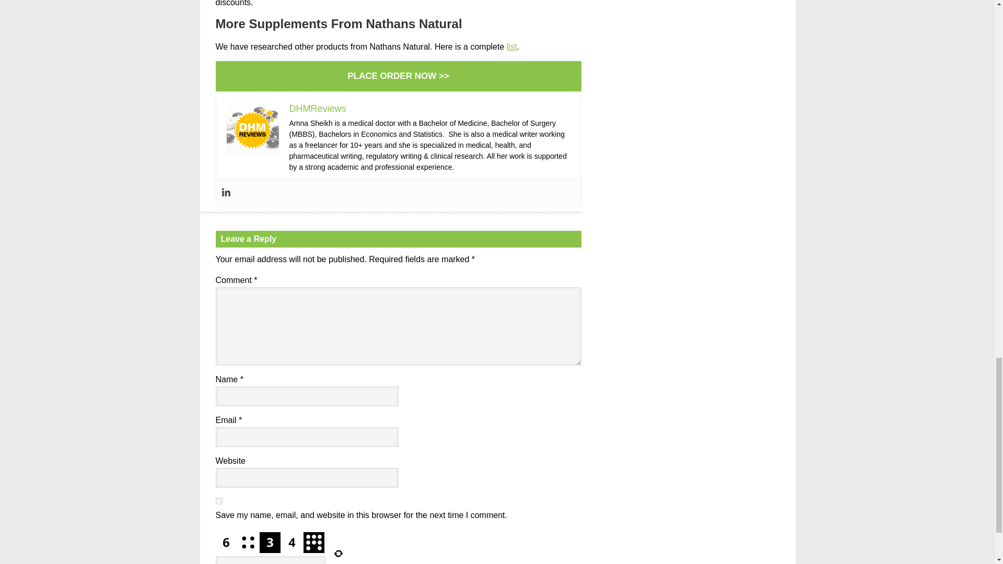 The image size is (1003, 564). I want to click on DHMReviews, so click(318, 109).